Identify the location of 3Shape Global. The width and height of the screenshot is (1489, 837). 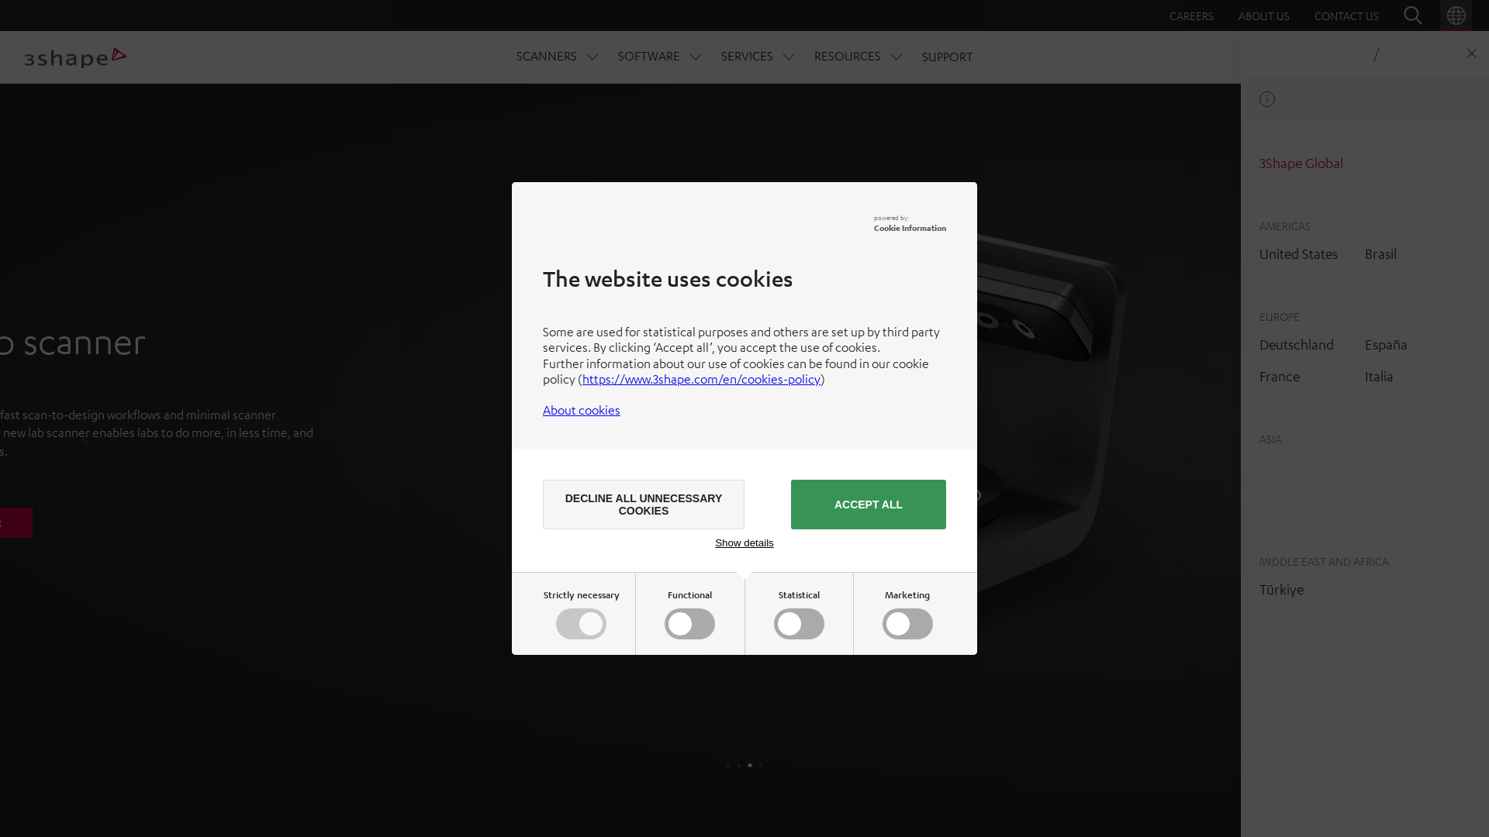
(1301, 163).